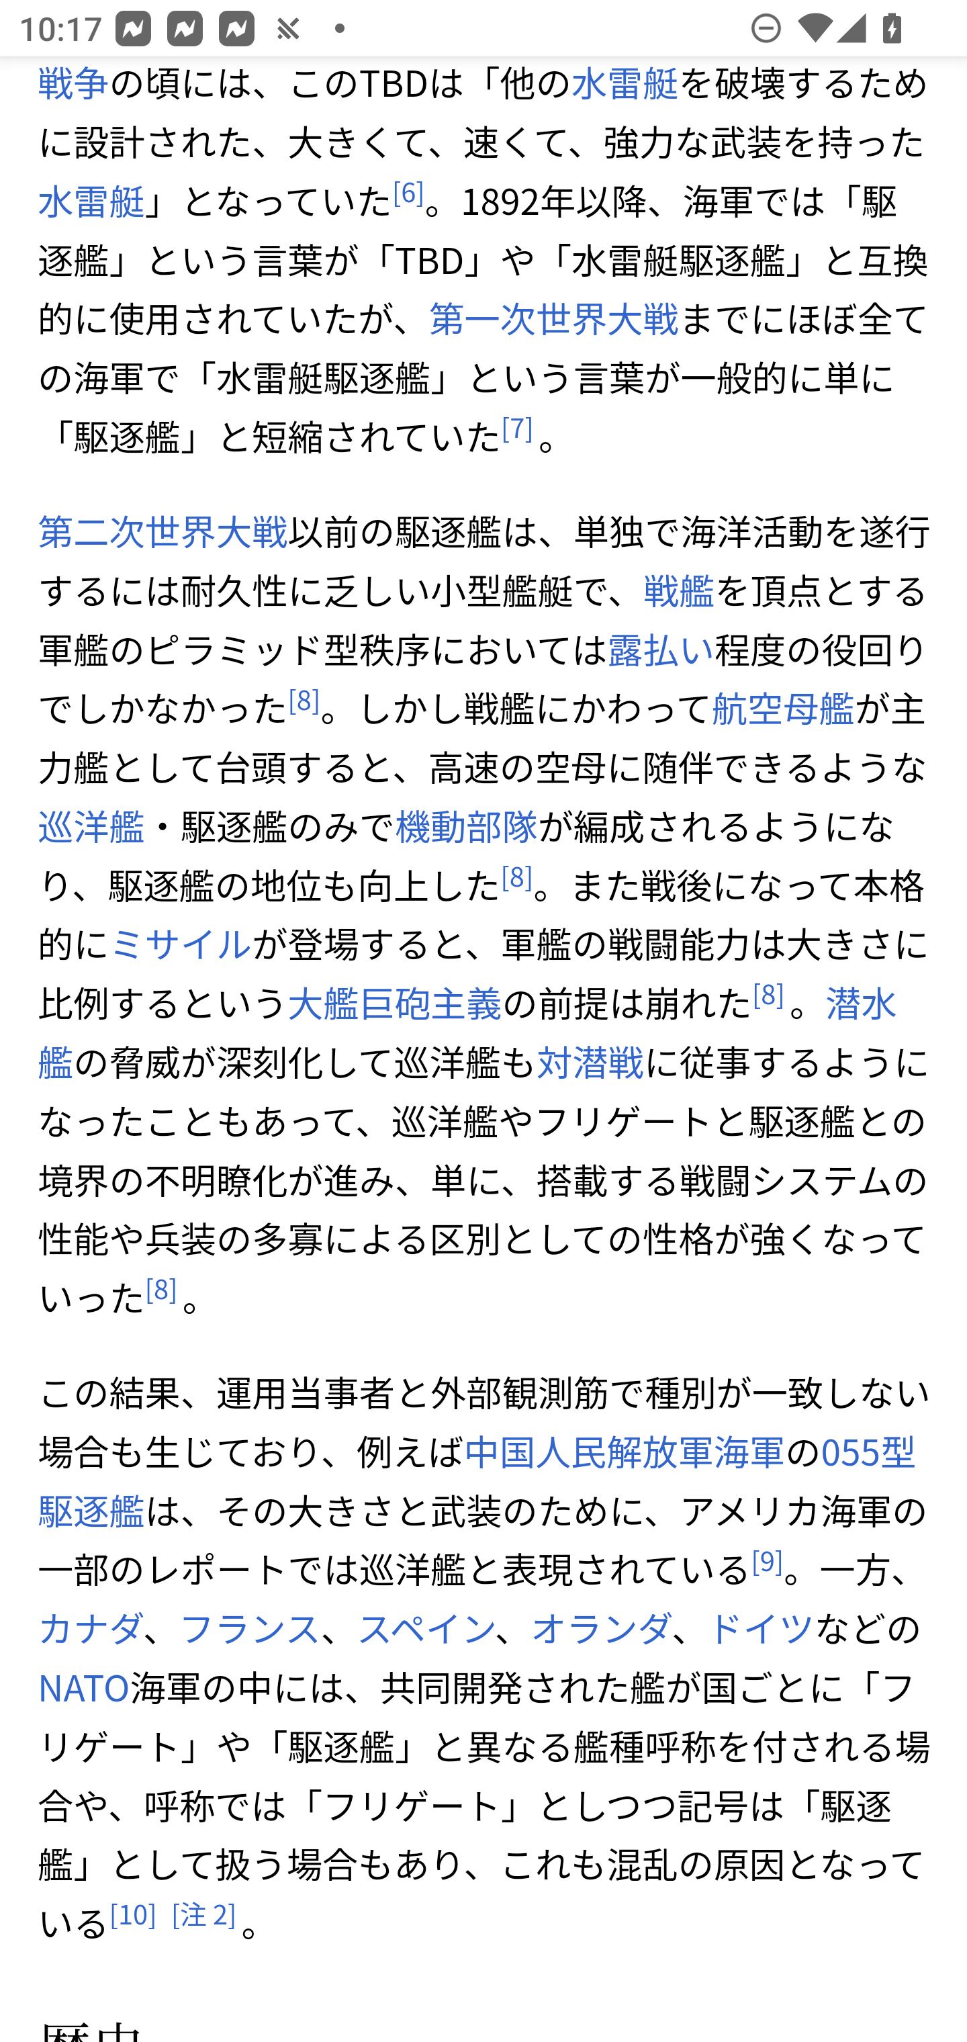 The width and height of the screenshot is (967, 2042). I want to click on 中国人民解放軍海軍, so click(625, 1451).